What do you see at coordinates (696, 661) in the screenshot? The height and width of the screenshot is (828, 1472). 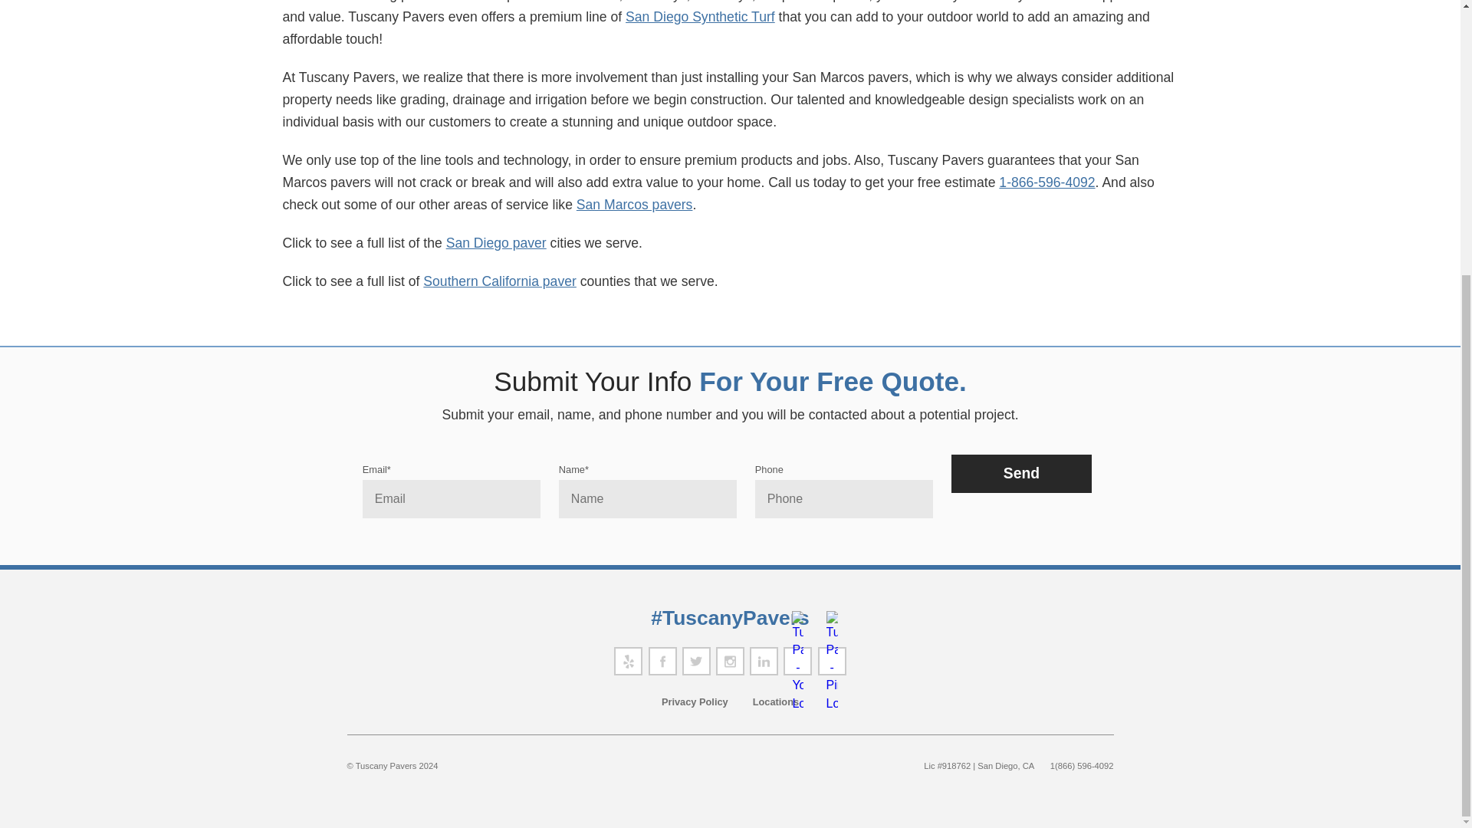 I see `Tuscany Pavers on Twitter` at bounding box center [696, 661].